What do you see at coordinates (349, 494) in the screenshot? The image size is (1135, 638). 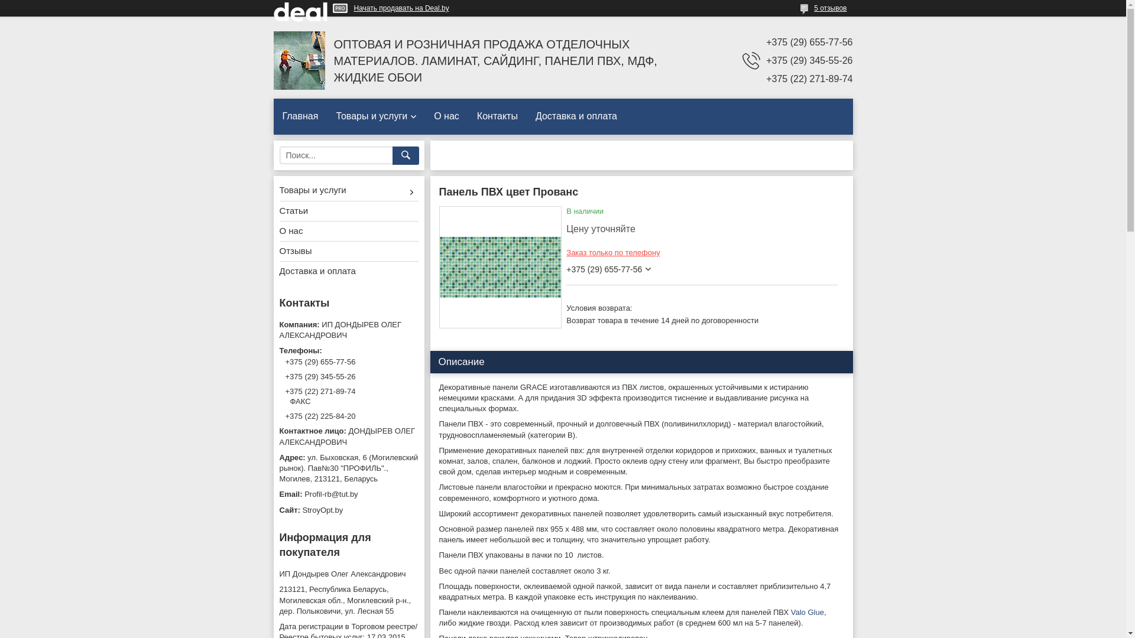 I see `Profil-rb@tut.by` at bounding box center [349, 494].